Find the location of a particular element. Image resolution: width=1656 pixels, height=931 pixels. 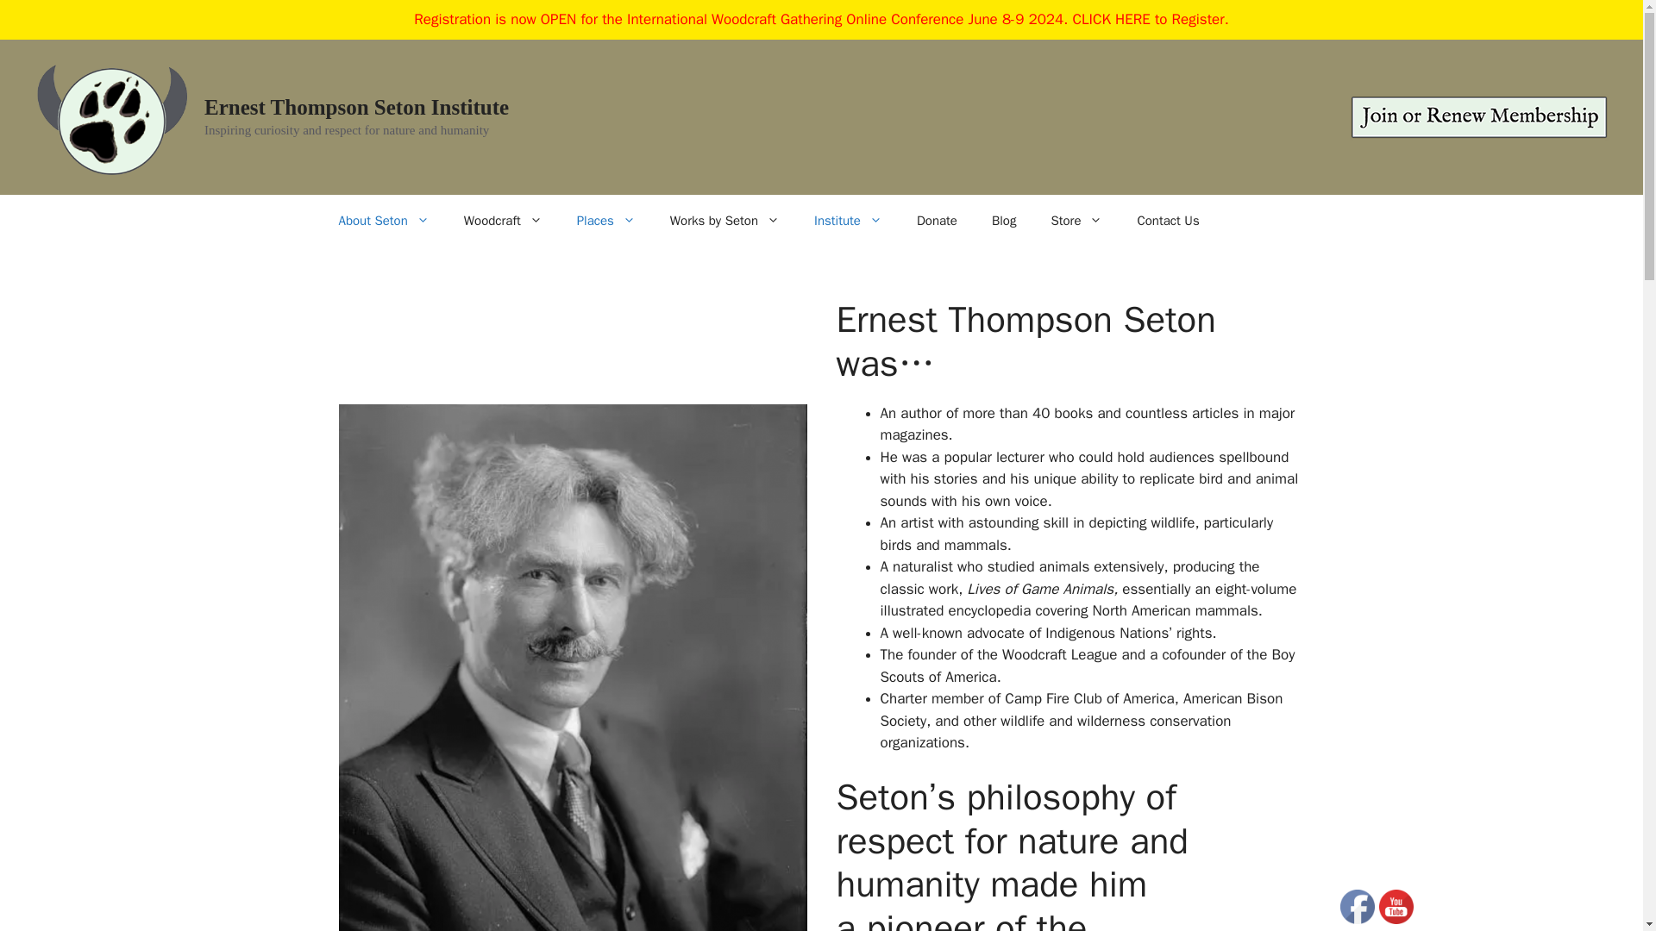

Woodcraft is located at coordinates (503, 221).